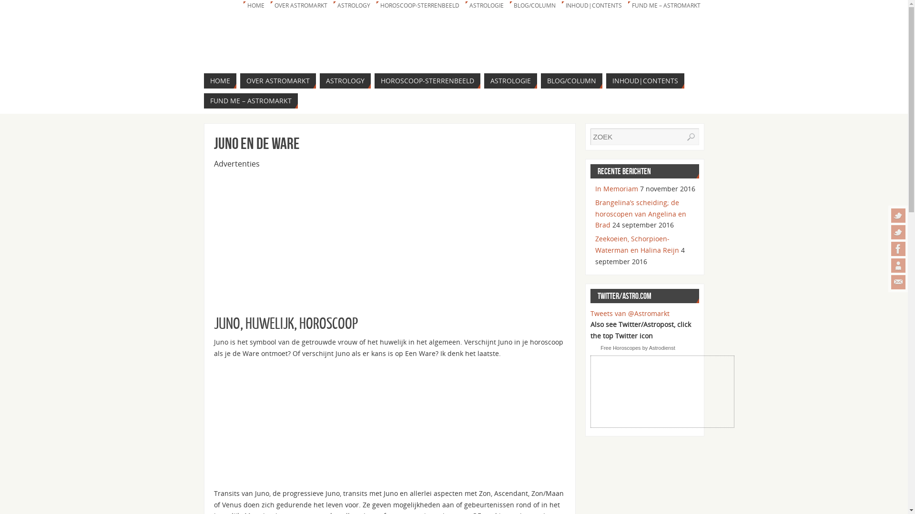 The width and height of the screenshot is (915, 514). Describe the element at coordinates (220, 81) in the screenshot. I see `HOME` at that location.